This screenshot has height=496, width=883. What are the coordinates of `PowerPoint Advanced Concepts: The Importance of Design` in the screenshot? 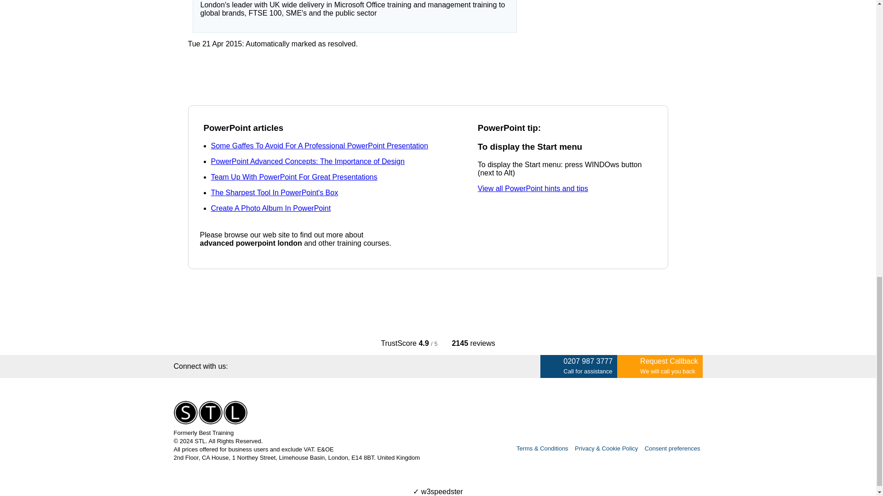 It's located at (307, 161).